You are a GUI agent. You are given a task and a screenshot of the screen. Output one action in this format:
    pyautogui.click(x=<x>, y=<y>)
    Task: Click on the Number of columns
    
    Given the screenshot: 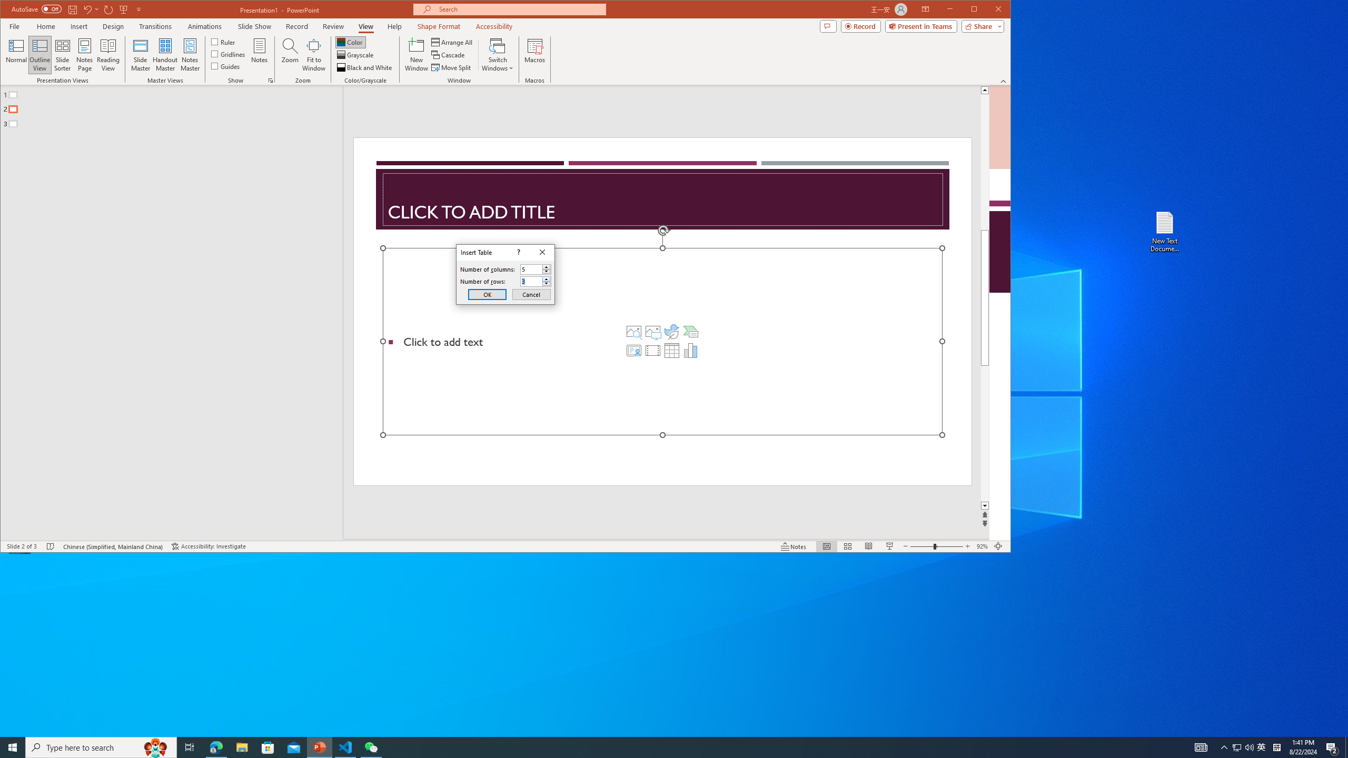 What is the action you would take?
    pyautogui.click(x=531, y=270)
    